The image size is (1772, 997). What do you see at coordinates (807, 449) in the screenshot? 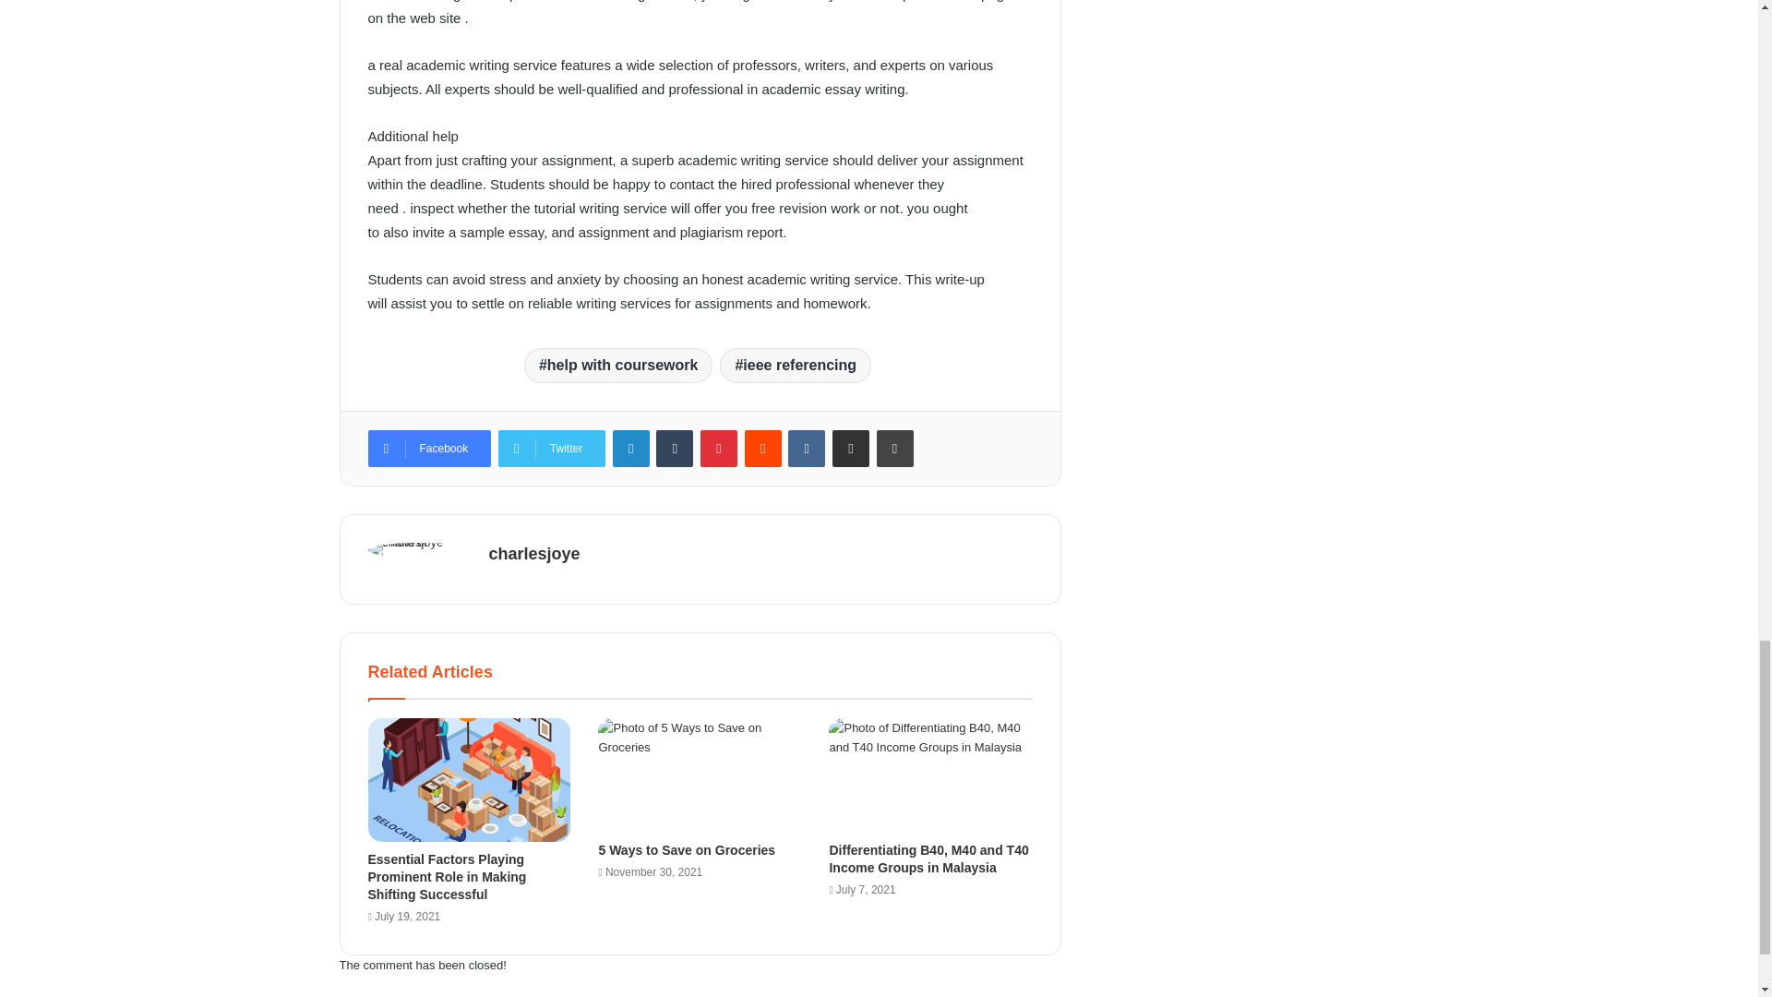
I see `VKontakte` at bounding box center [807, 449].